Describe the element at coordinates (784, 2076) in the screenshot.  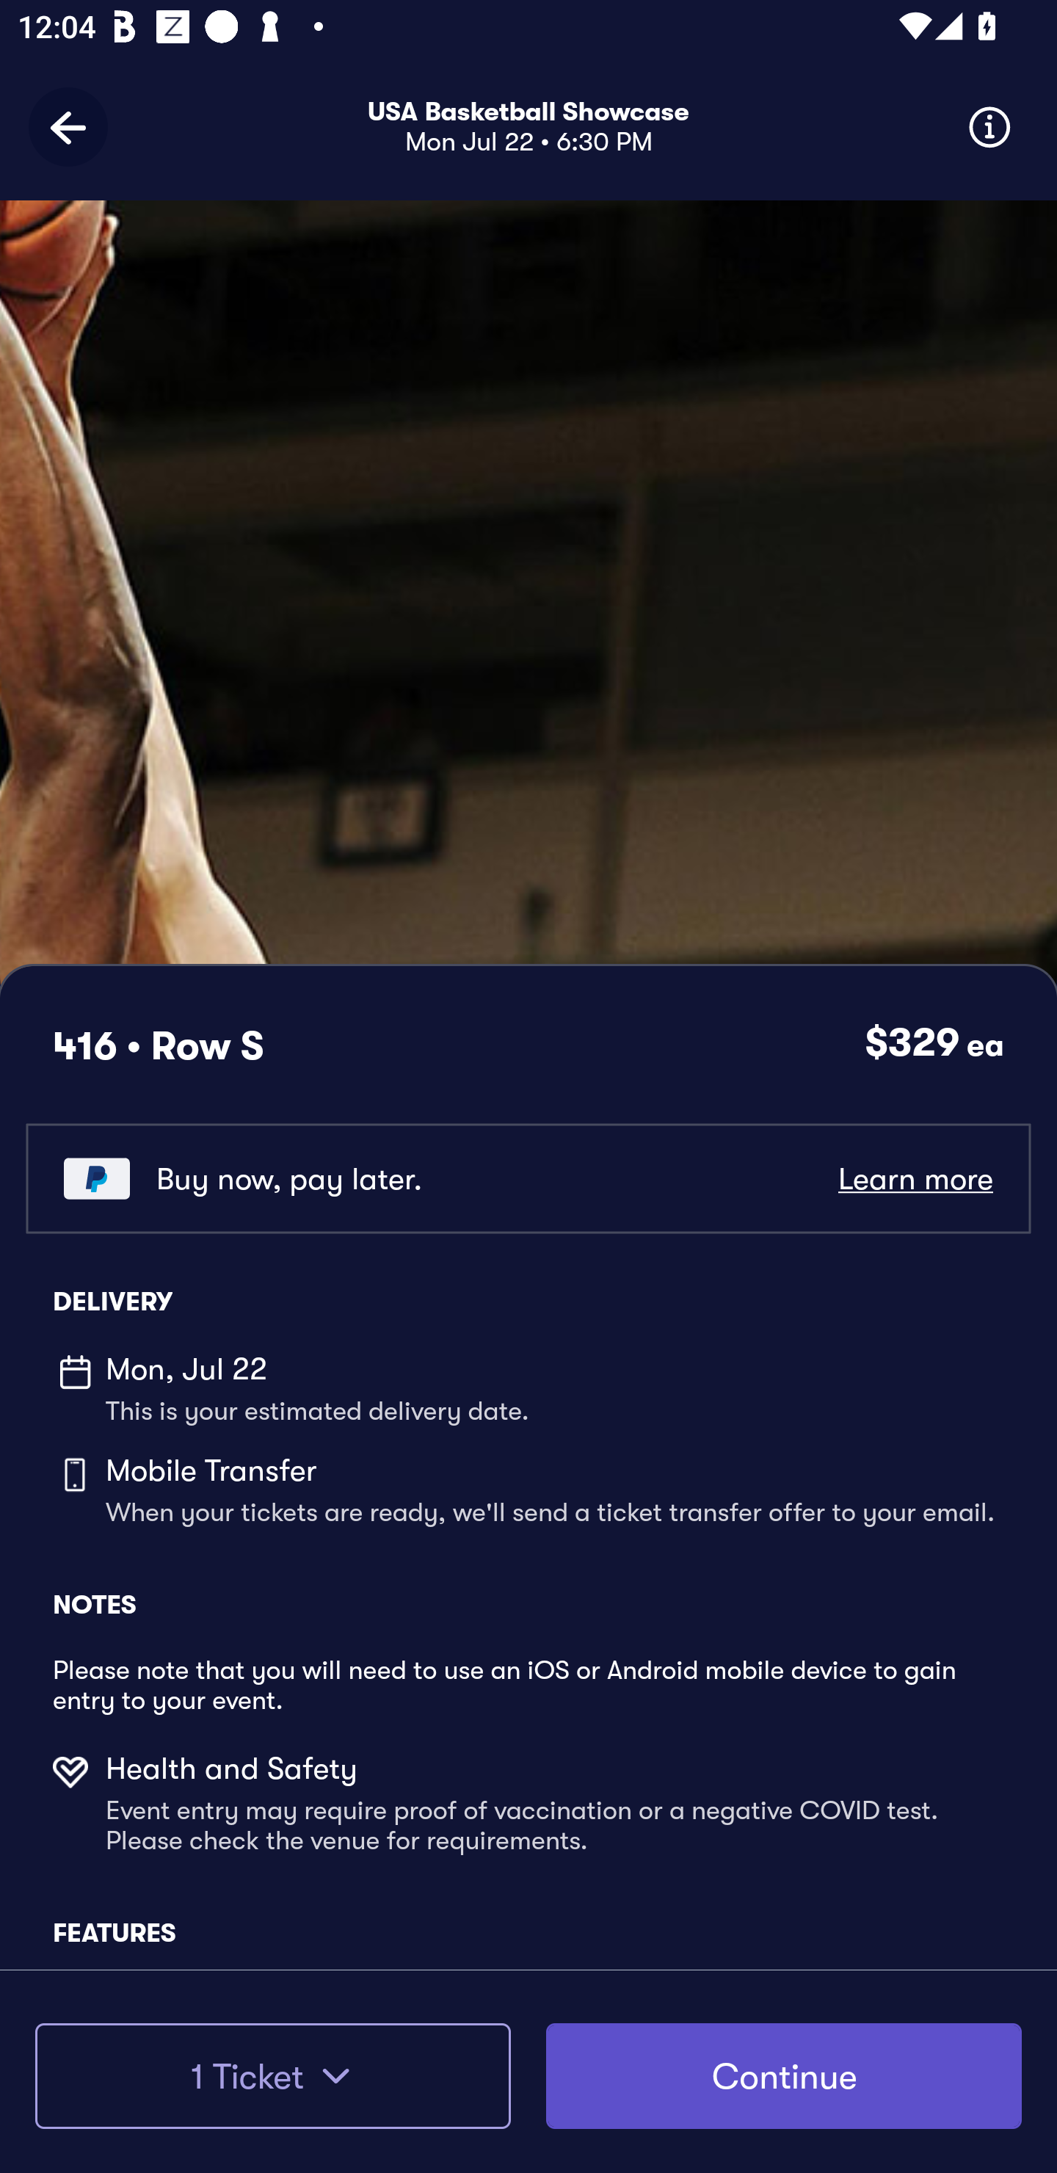
I see `Continue` at that location.